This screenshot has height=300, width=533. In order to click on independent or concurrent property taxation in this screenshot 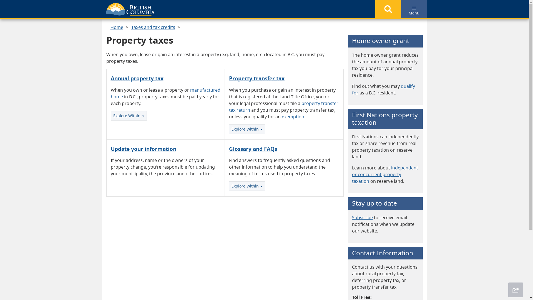, I will do `click(385, 174)`.